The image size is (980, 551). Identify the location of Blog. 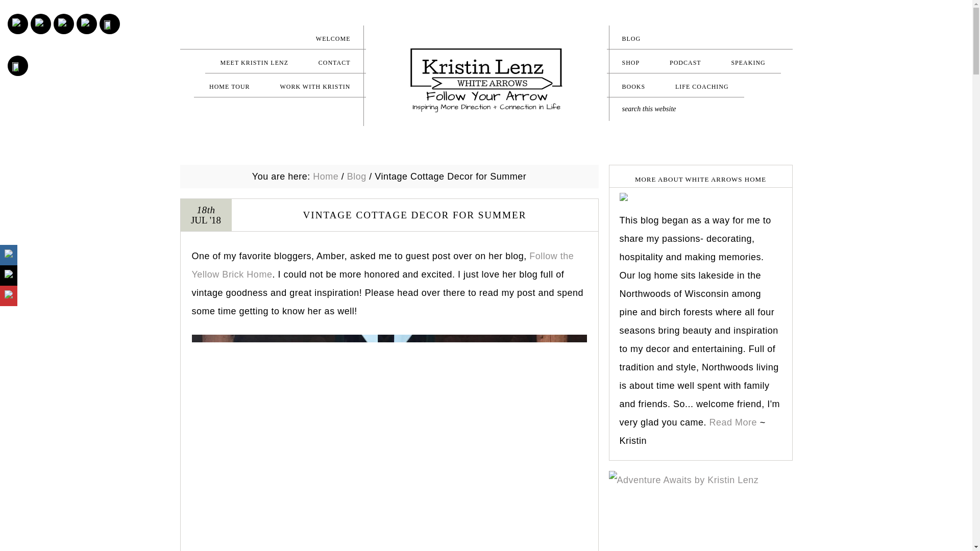
(356, 177).